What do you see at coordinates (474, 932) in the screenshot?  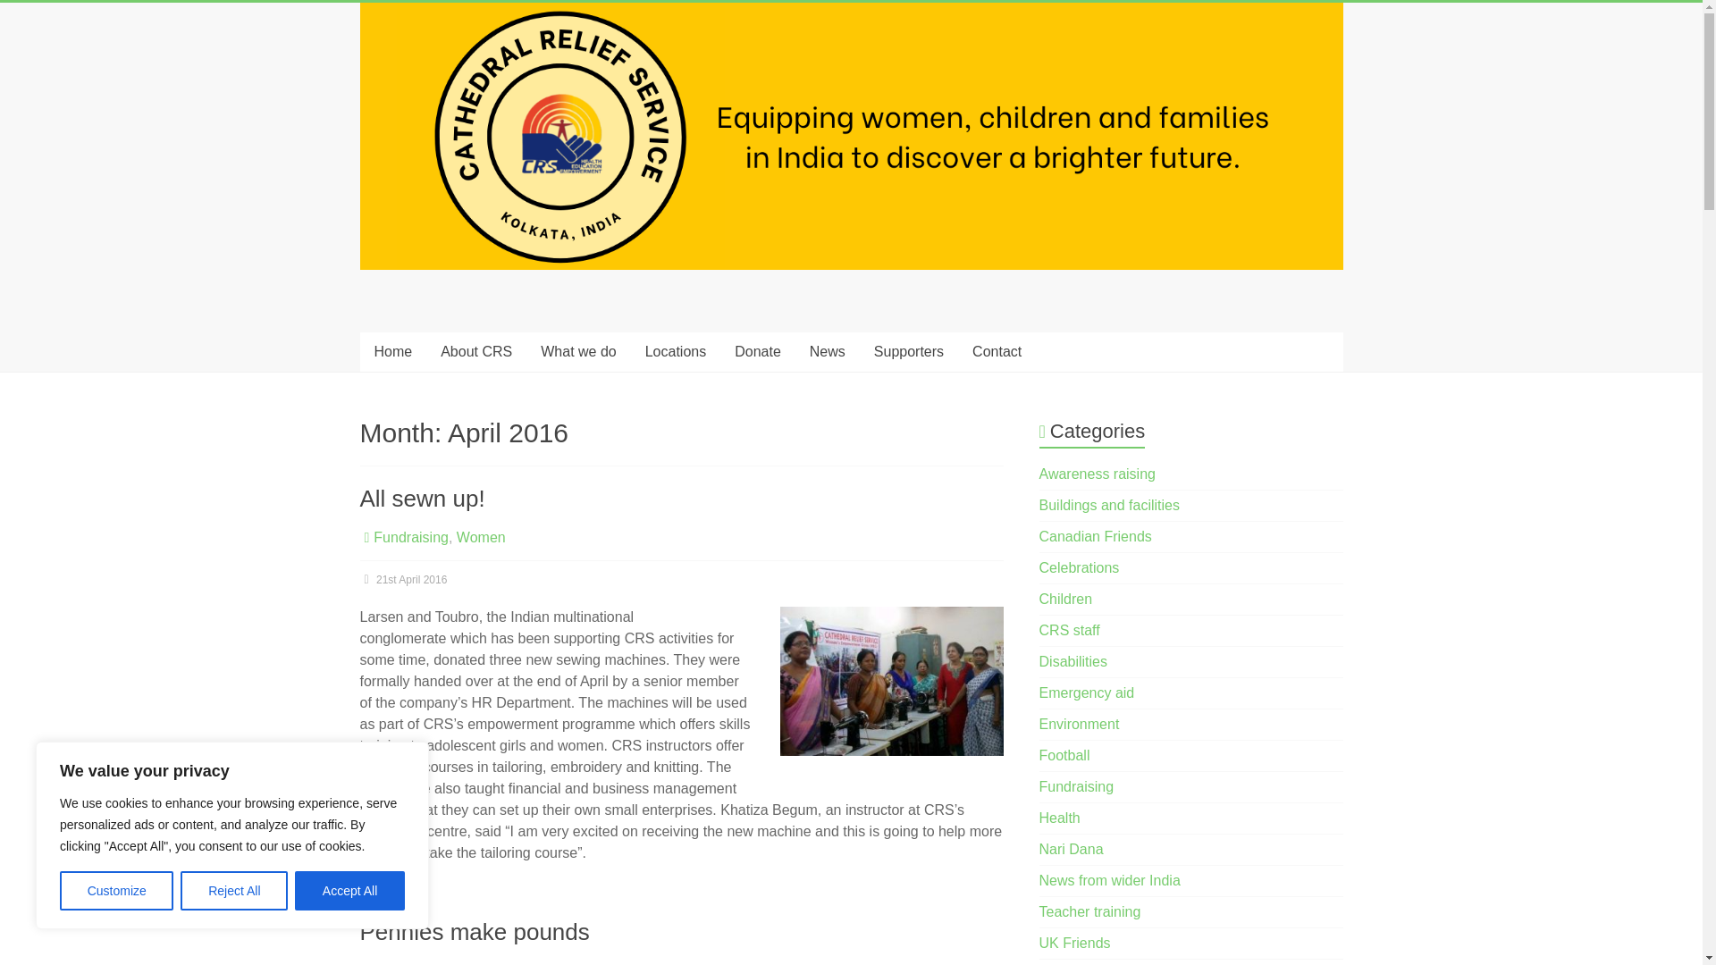 I see `Pennies make pounds` at bounding box center [474, 932].